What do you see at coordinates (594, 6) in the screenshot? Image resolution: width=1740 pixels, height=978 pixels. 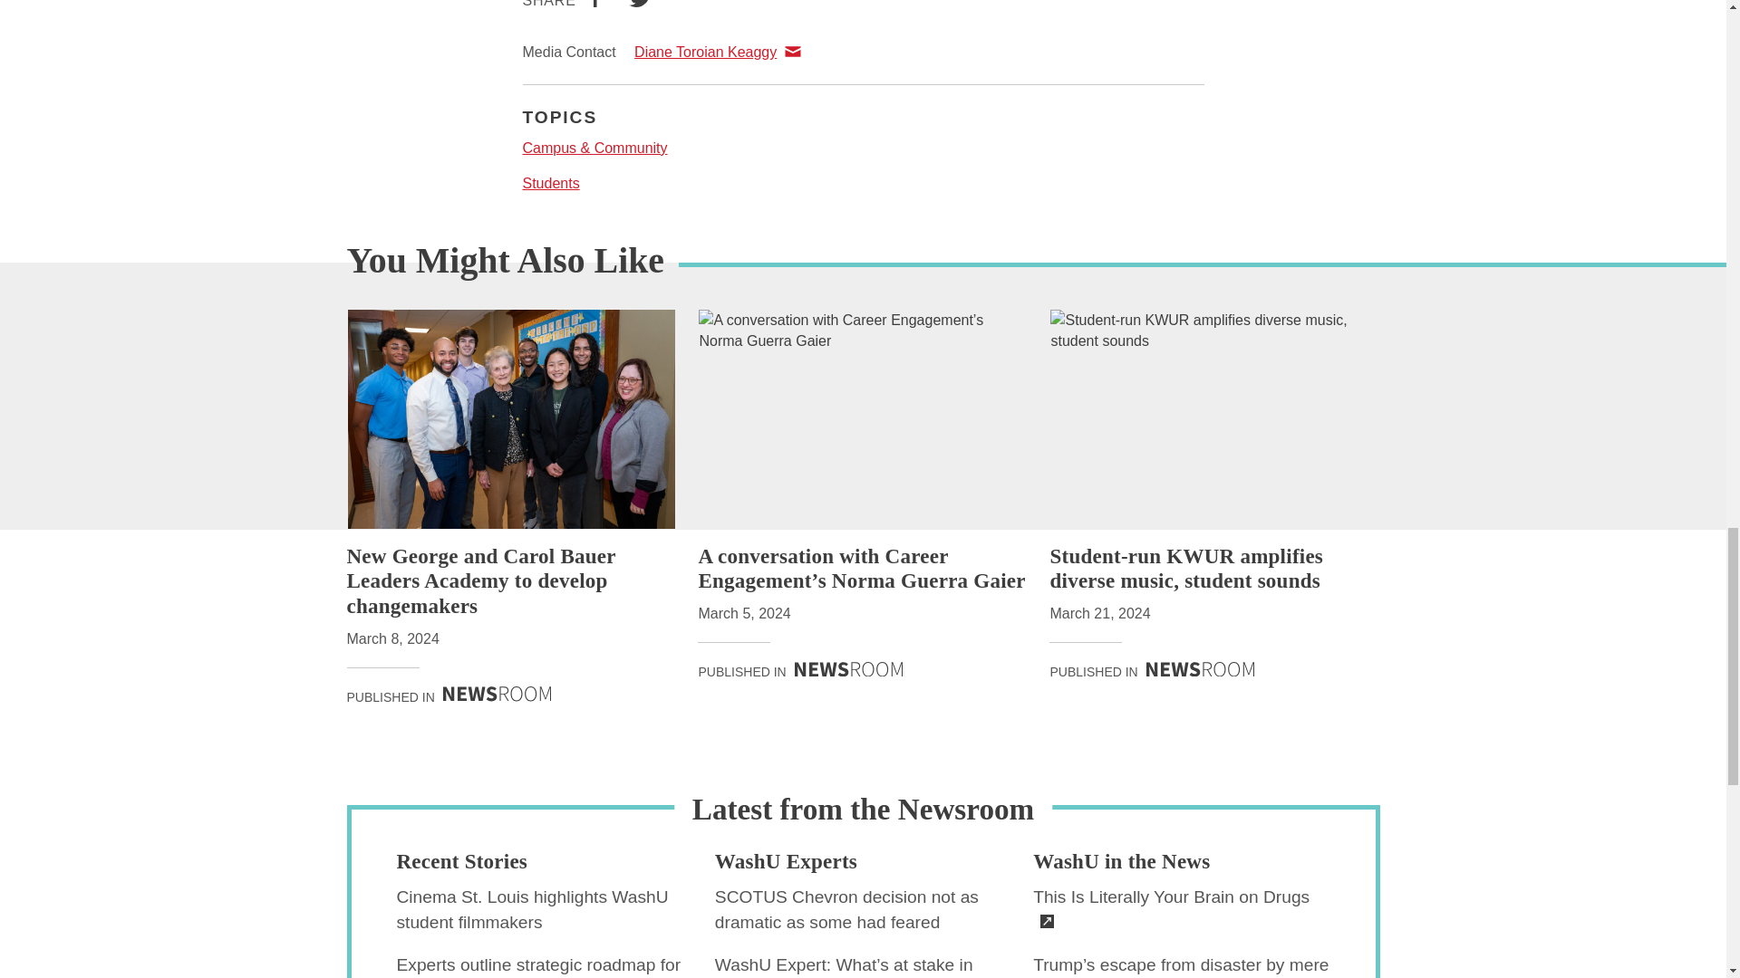 I see `Click to share on Facebook` at bounding box center [594, 6].